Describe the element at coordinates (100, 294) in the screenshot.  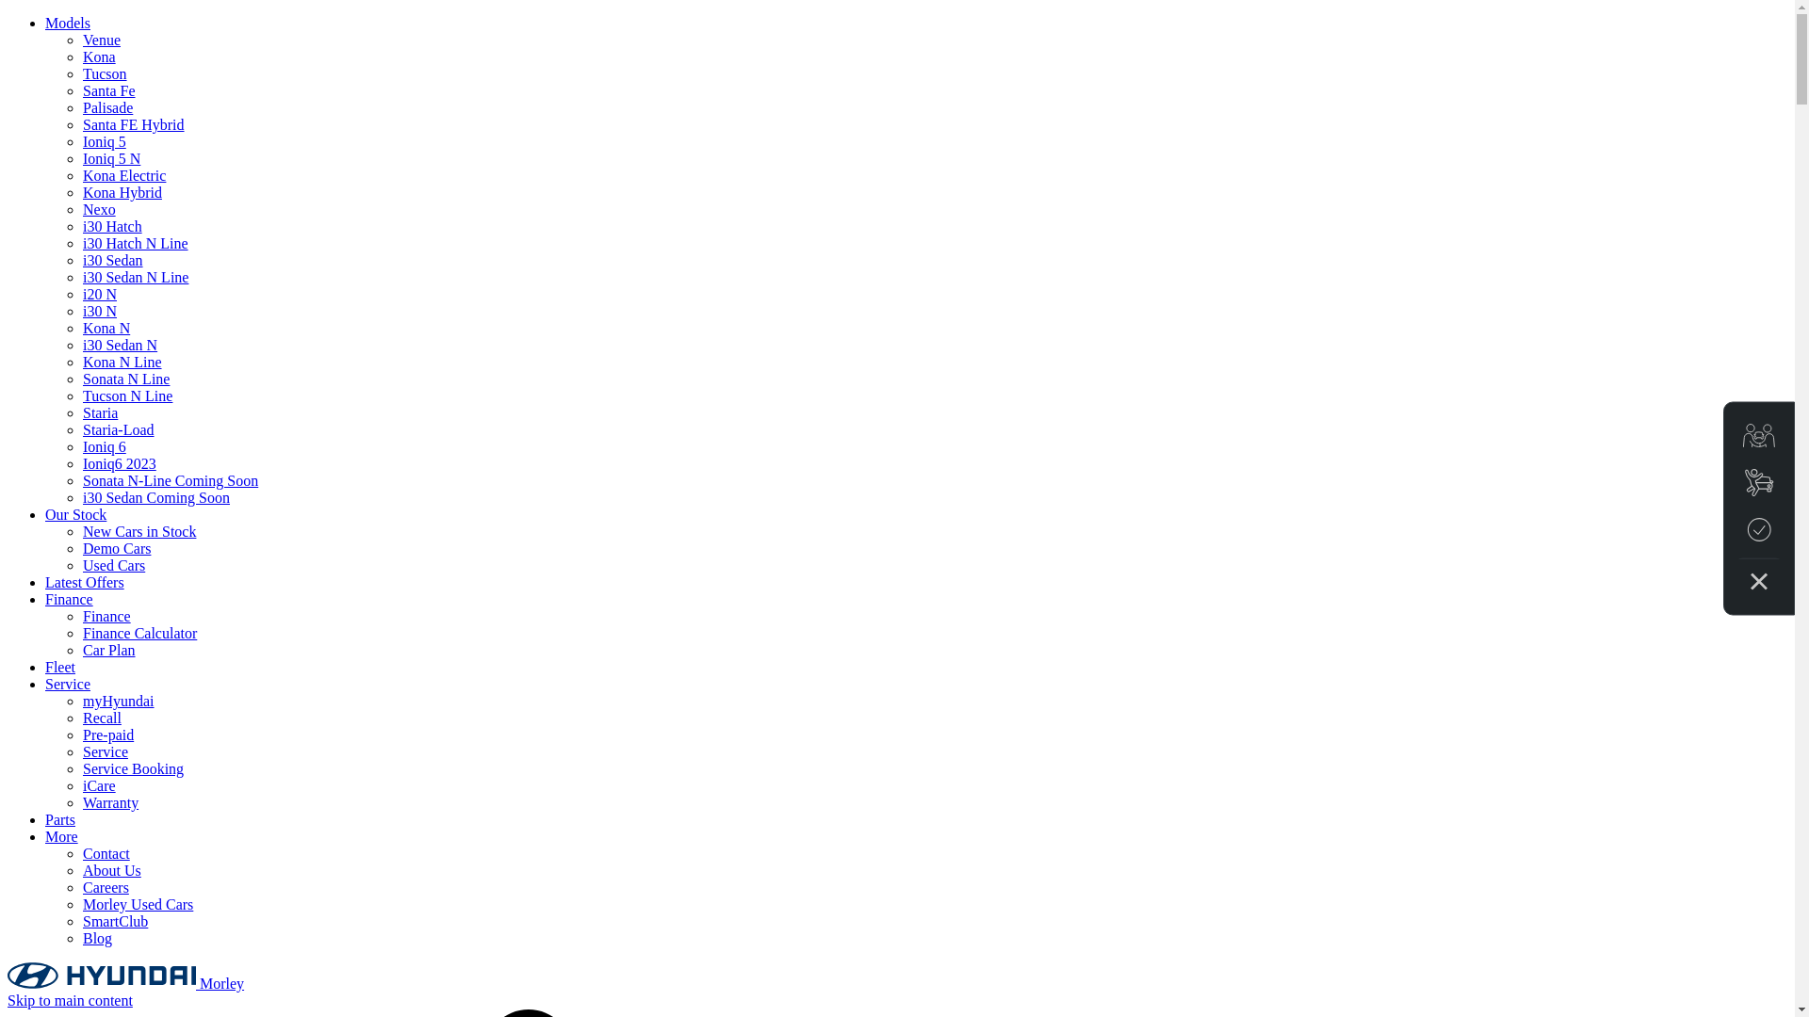
I see `i20 N` at that location.